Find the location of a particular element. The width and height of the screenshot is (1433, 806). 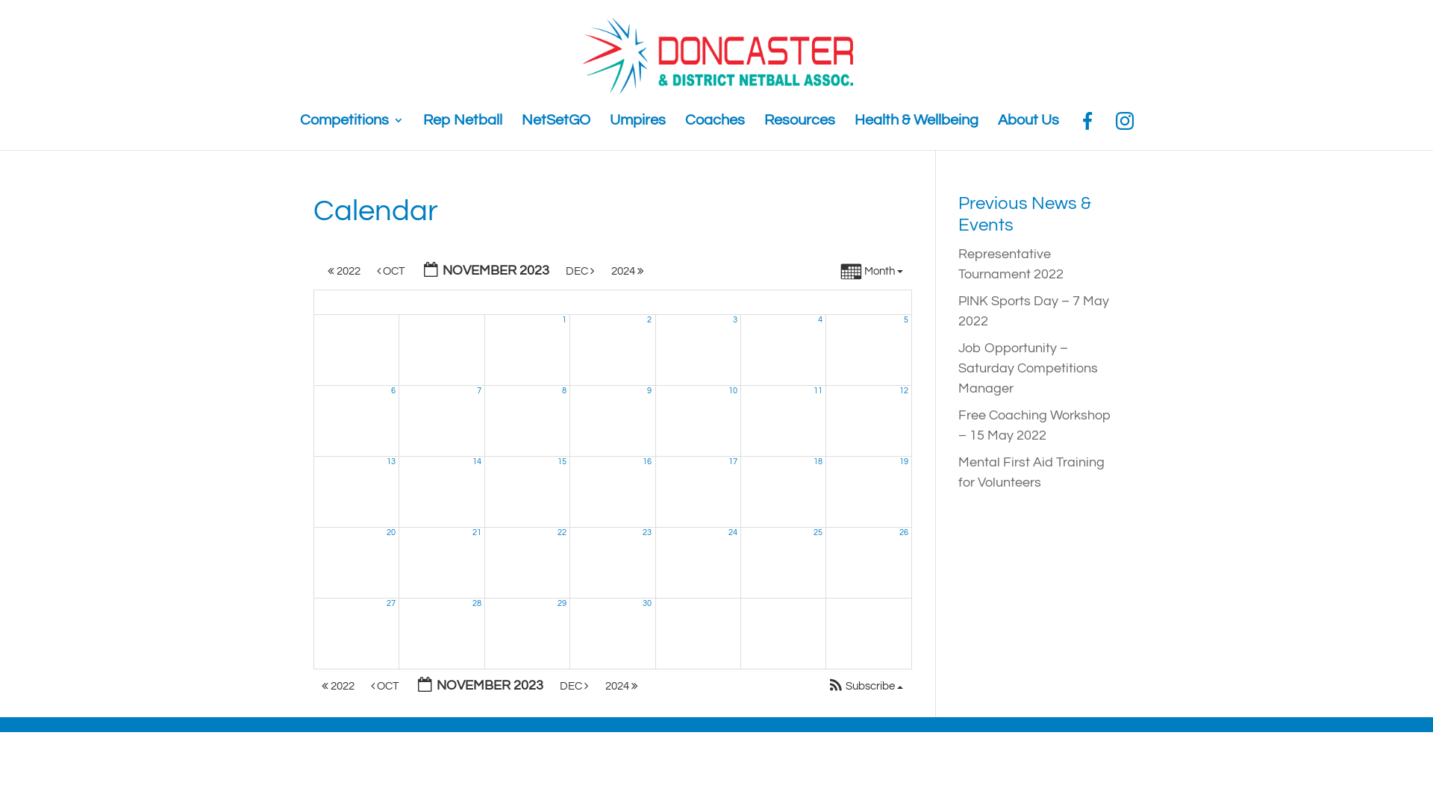

OCT is located at coordinates (385, 687).